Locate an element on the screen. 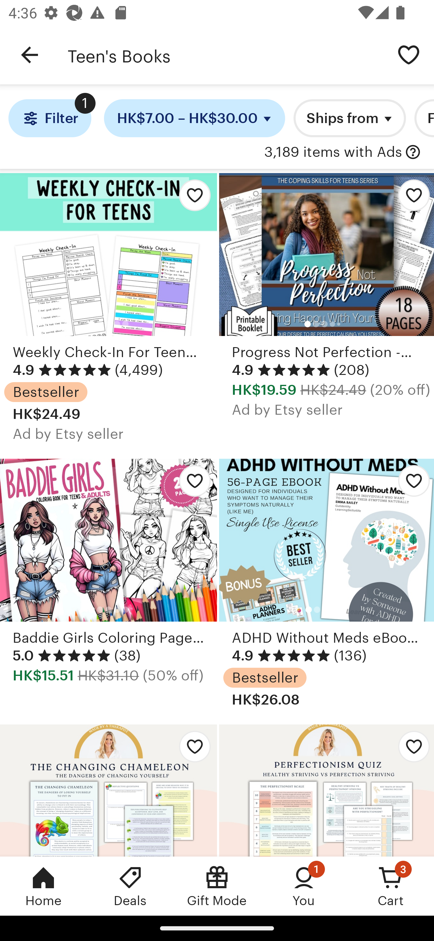 The image size is (434, 941). Navigate up is located at coordinates (30, 55).